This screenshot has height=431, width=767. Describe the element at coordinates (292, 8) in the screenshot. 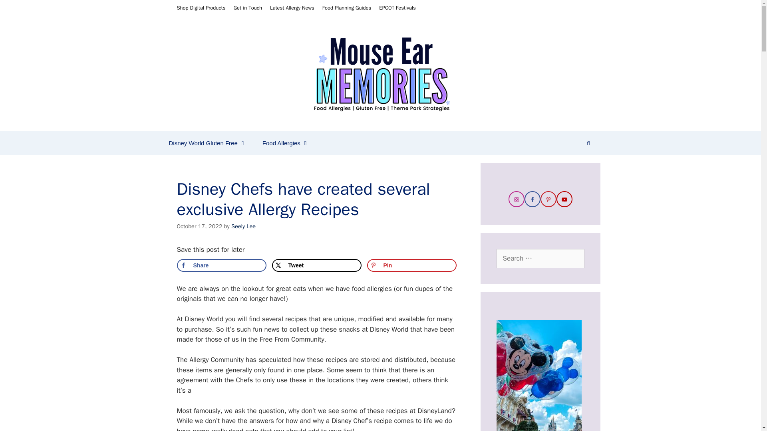

I see `Latest Allergy News` at that location.